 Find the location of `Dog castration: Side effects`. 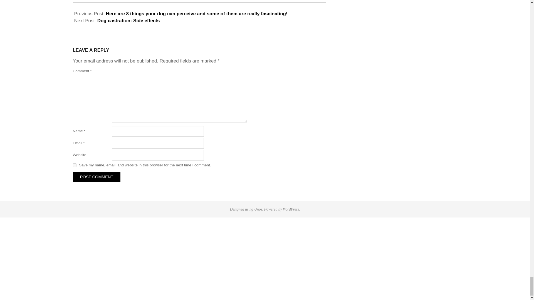

Dog castration: Side effects is located at coordinates (128, 21).